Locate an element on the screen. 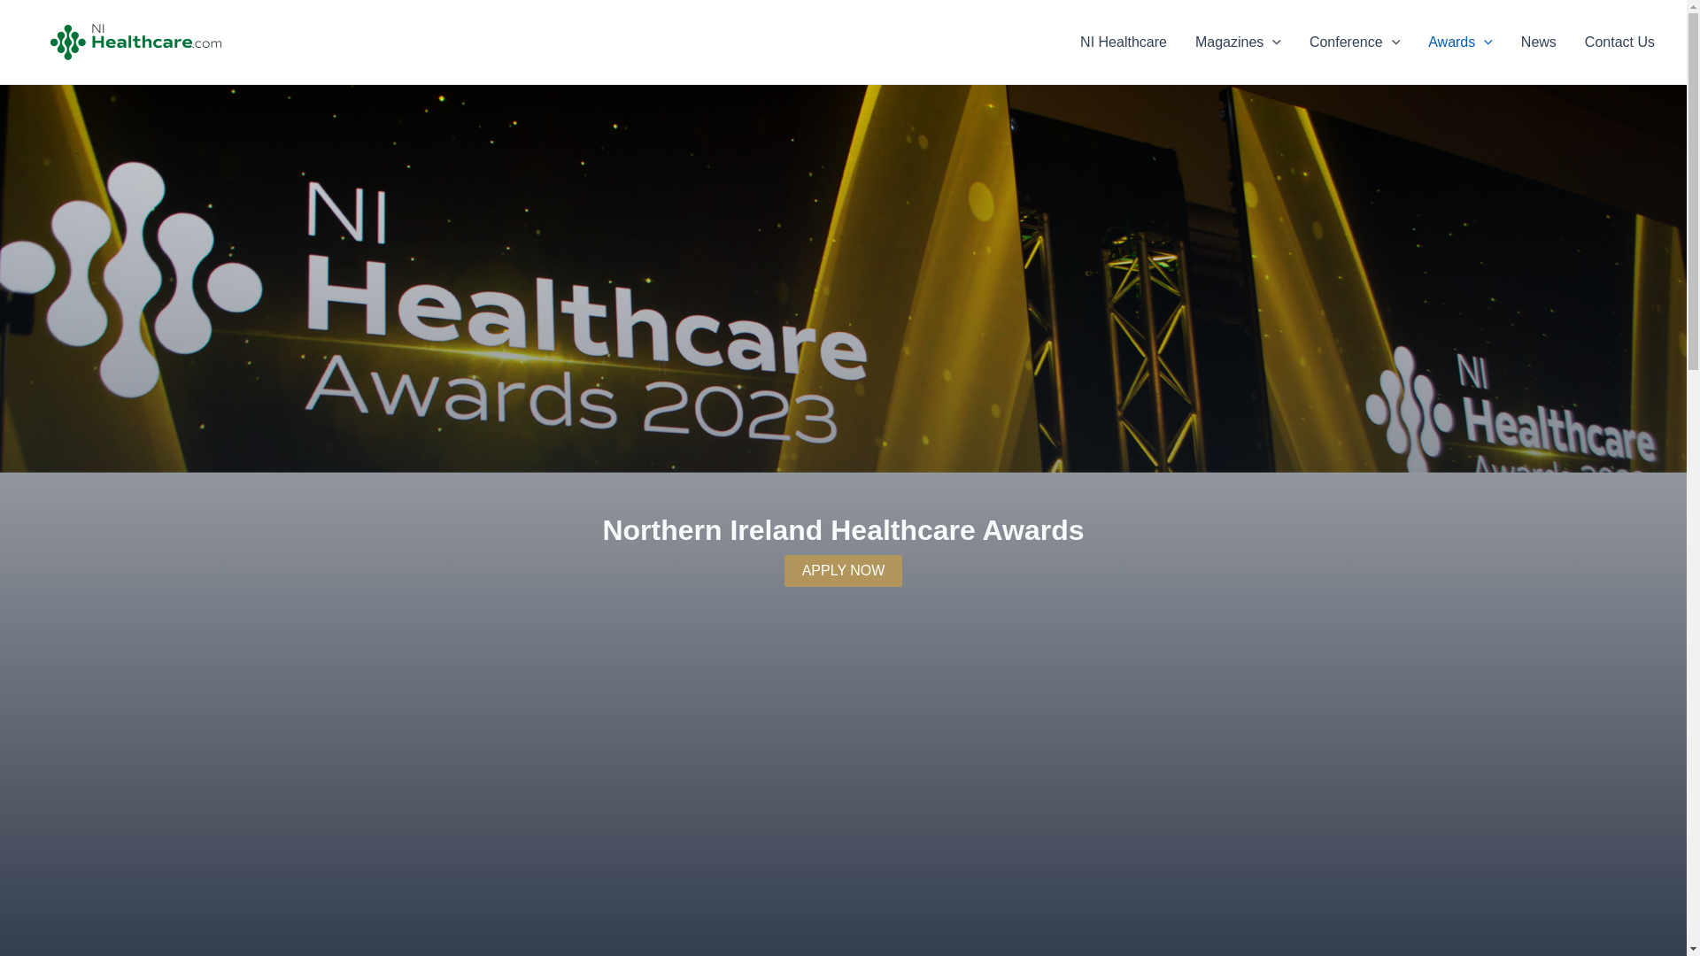 This screenshot has height=956, width=1700. Magazines is located at coordinates (1238, 42).